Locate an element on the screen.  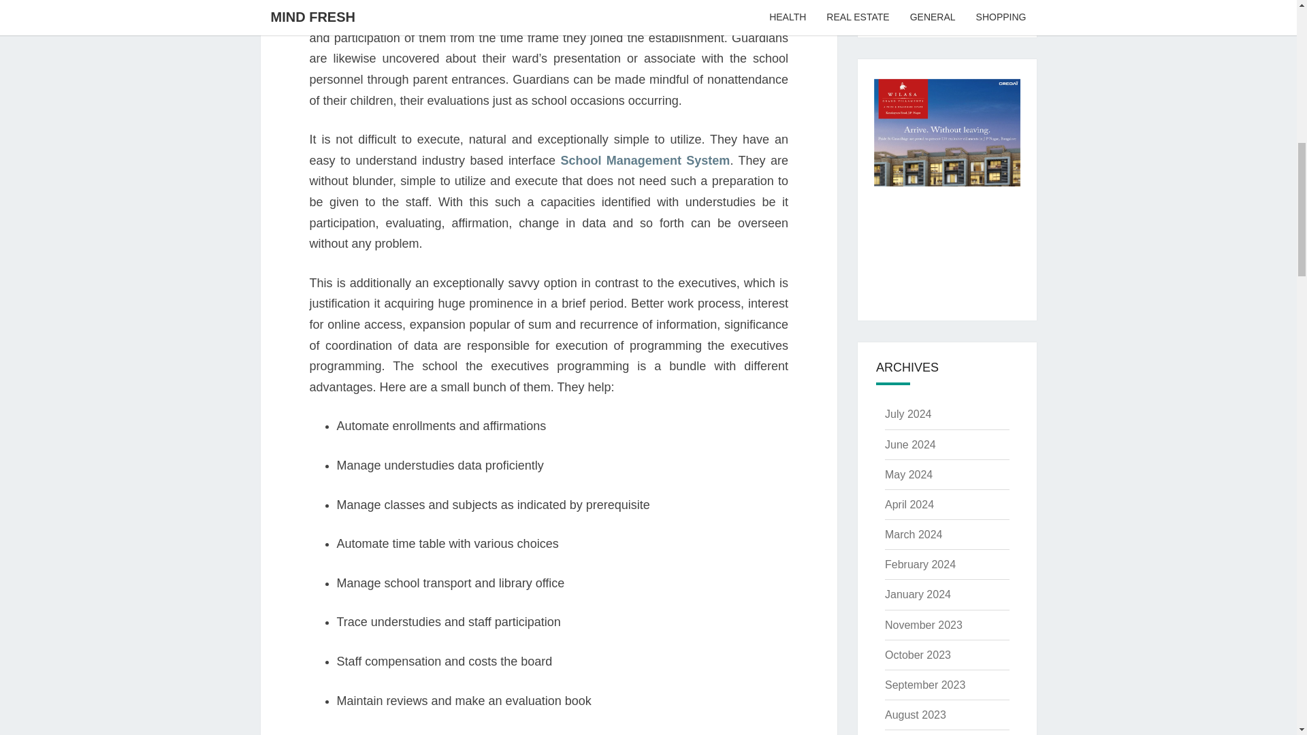
October 2023 is located at coordinates (918, 655).